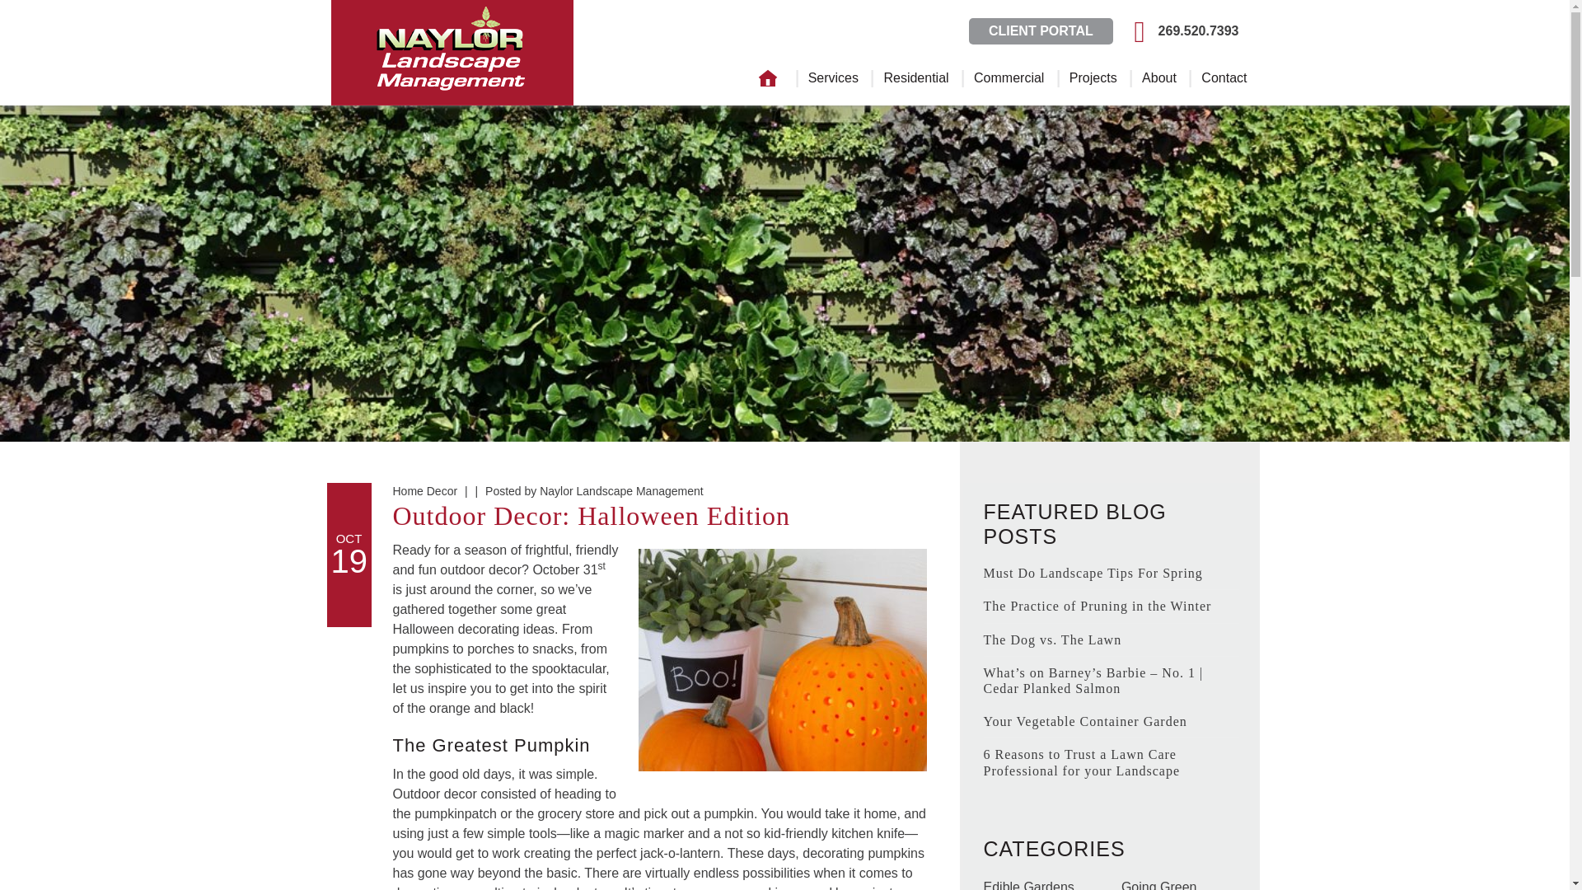 This screenshot has width=1582, height=890. What do you see at coordinates (1045, 31) in the screenshot?
I see `CLIENT PORTAL` at bounding box center [1045, 31].